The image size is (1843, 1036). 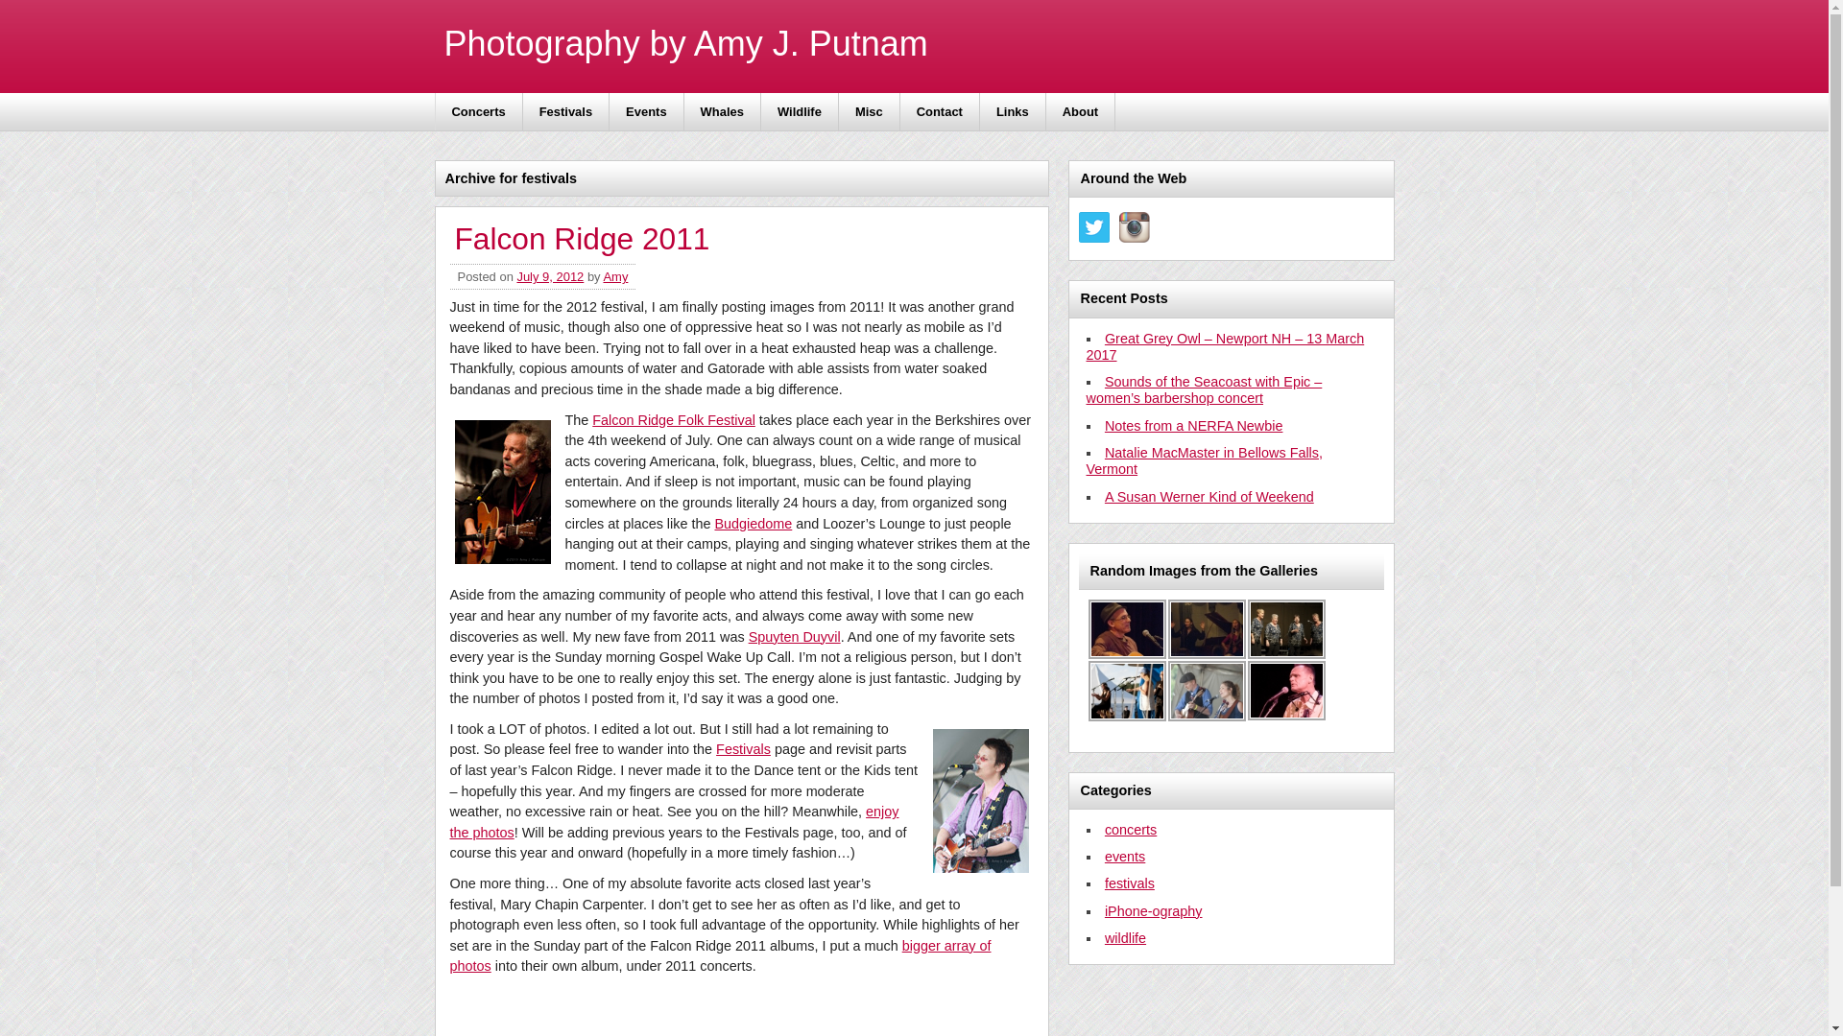 I want to click on Falcon Ridge Folk Festival, so click(x=674, y=420).